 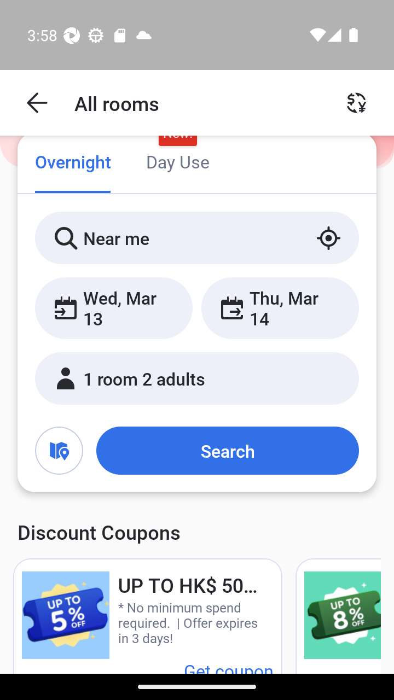 I want to click on 1 room 2 adults, so click(x=197, y=378).